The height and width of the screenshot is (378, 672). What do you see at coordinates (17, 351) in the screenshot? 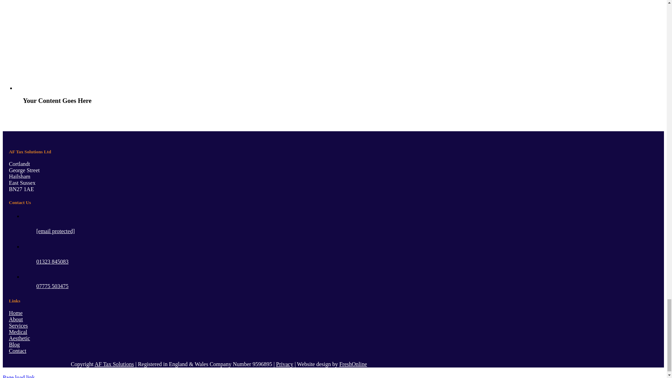
I see `Contact` at bounding box center [17, 351].